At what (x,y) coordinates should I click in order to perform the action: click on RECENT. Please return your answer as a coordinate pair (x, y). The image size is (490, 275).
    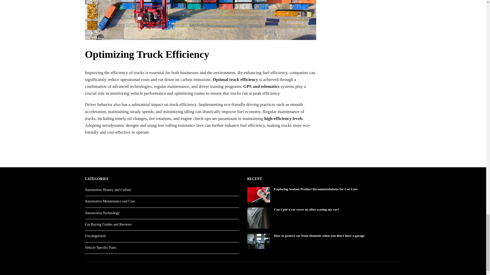
    Looking at the image, I should click on (254, 179).